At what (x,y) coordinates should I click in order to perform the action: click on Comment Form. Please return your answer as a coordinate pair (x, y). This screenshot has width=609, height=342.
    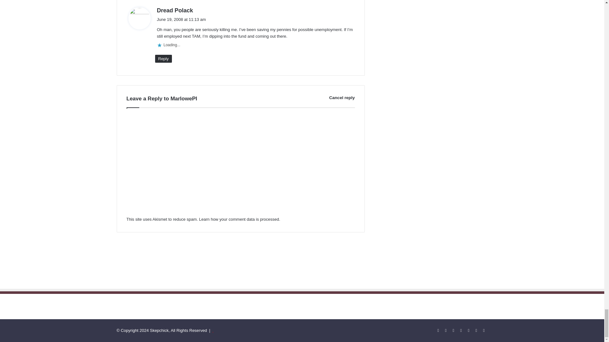
    Looking at the image, I should click on (240, 164).